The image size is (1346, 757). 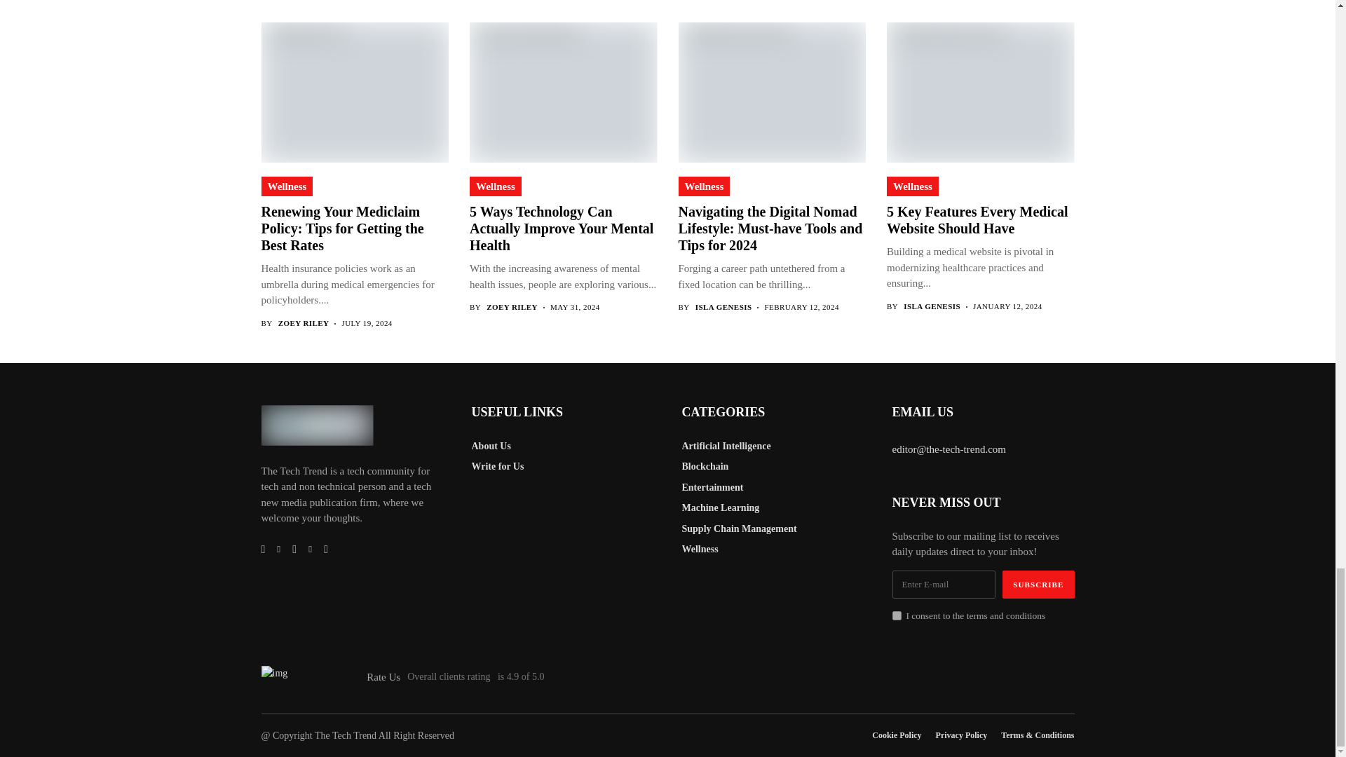 I want to click on Posts by Zoey Riley, so click(x=304, y=322).